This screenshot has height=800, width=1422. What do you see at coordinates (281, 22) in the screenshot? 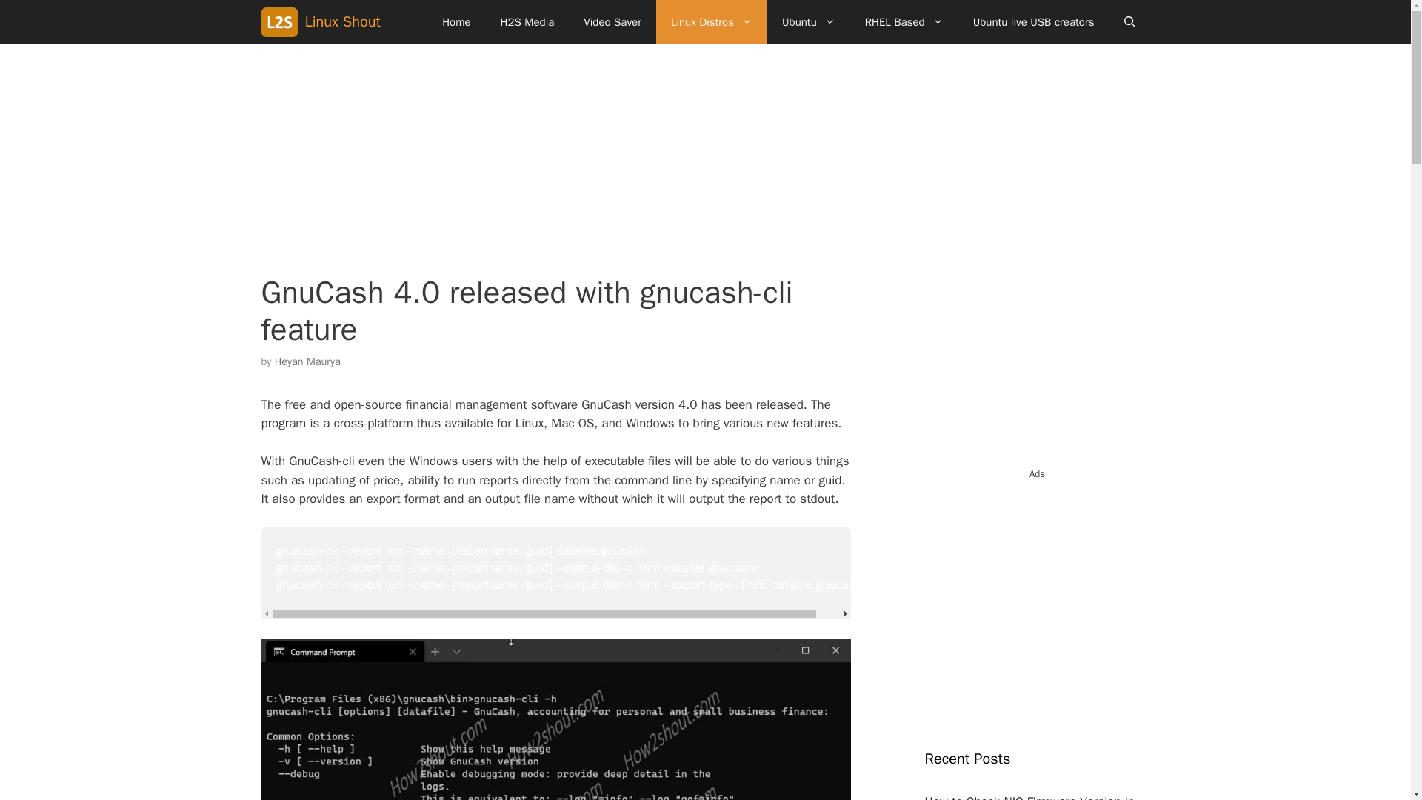
I see `Linux Shout` at bounding box center [281, 22].